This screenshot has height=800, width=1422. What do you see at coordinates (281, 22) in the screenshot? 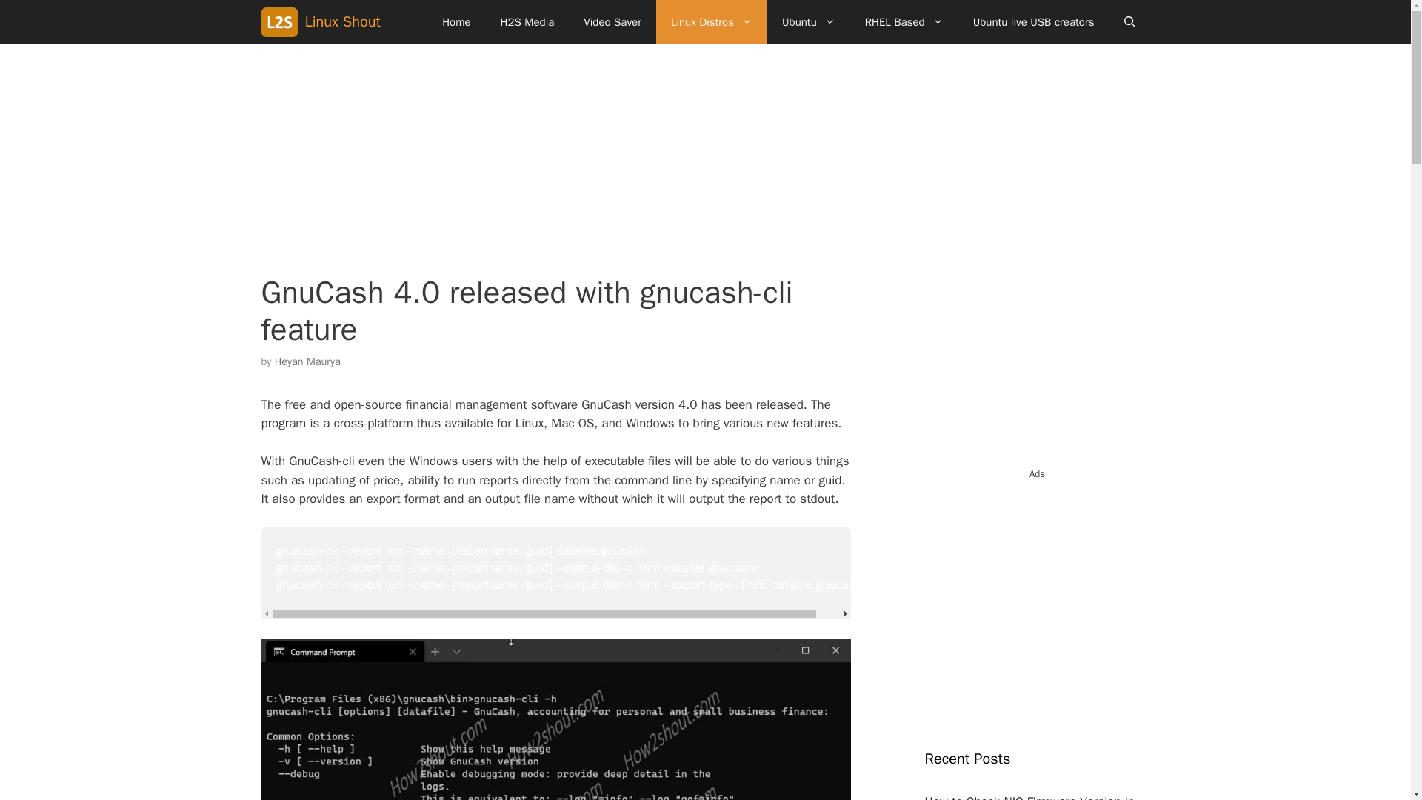
I see `Linux Shout` at bounding box center [281, 22].